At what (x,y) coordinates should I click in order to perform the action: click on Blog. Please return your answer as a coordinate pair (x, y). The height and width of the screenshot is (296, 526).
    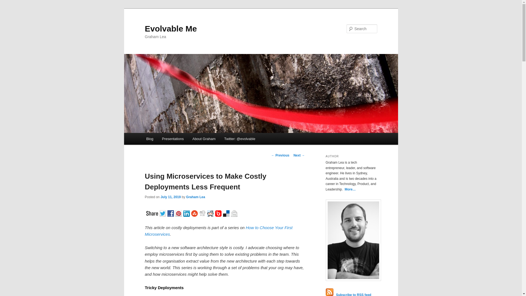
    Looking at the image, I should click on (150, 139).